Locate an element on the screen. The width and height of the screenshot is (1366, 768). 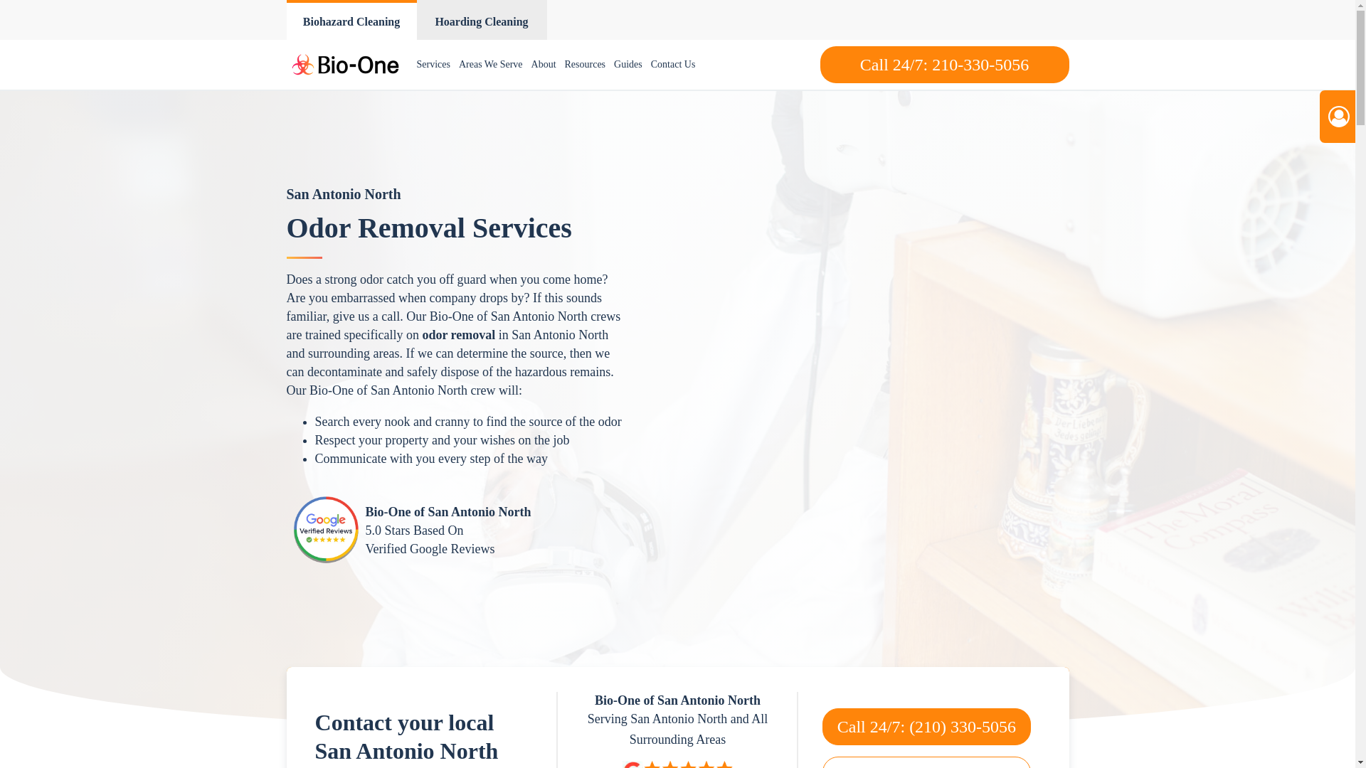
Services is located at coordinates (433, 65).